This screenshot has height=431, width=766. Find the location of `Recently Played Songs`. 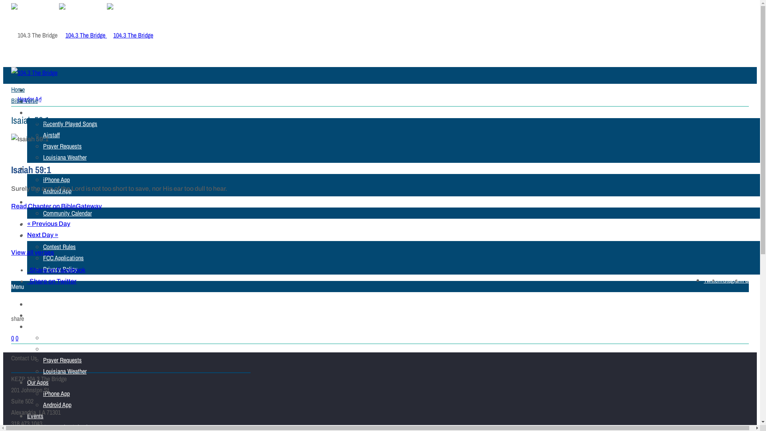

Recently Played Songs is located at coordinates (70, 338).